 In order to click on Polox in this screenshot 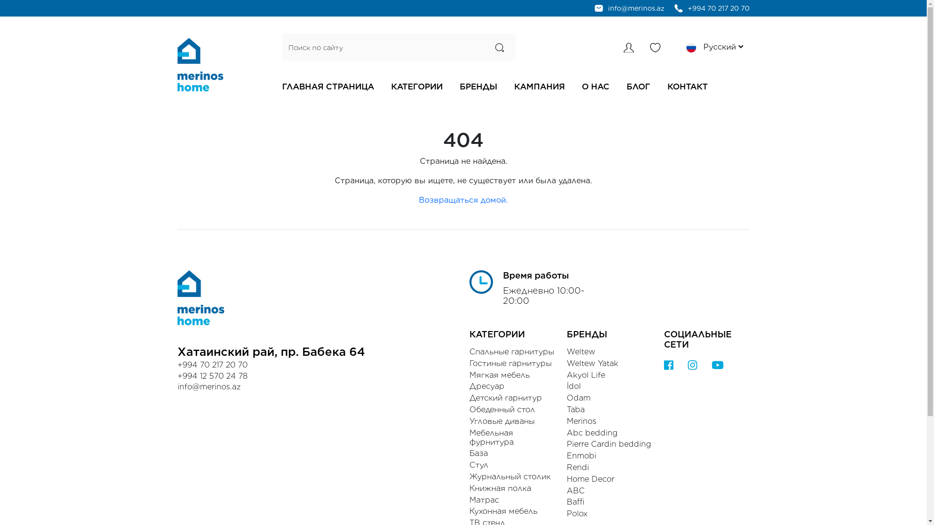, I will do `click(609, 513)`.